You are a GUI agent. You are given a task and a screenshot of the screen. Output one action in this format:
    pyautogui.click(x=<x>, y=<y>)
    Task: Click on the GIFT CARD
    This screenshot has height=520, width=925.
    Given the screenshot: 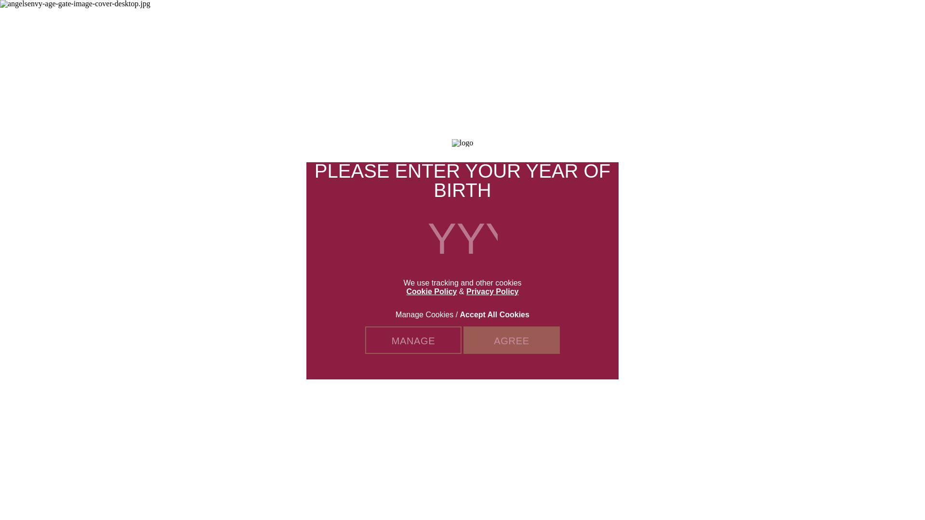 What is the action you would take?
    pyautogui.click(x=649, y=19)
    